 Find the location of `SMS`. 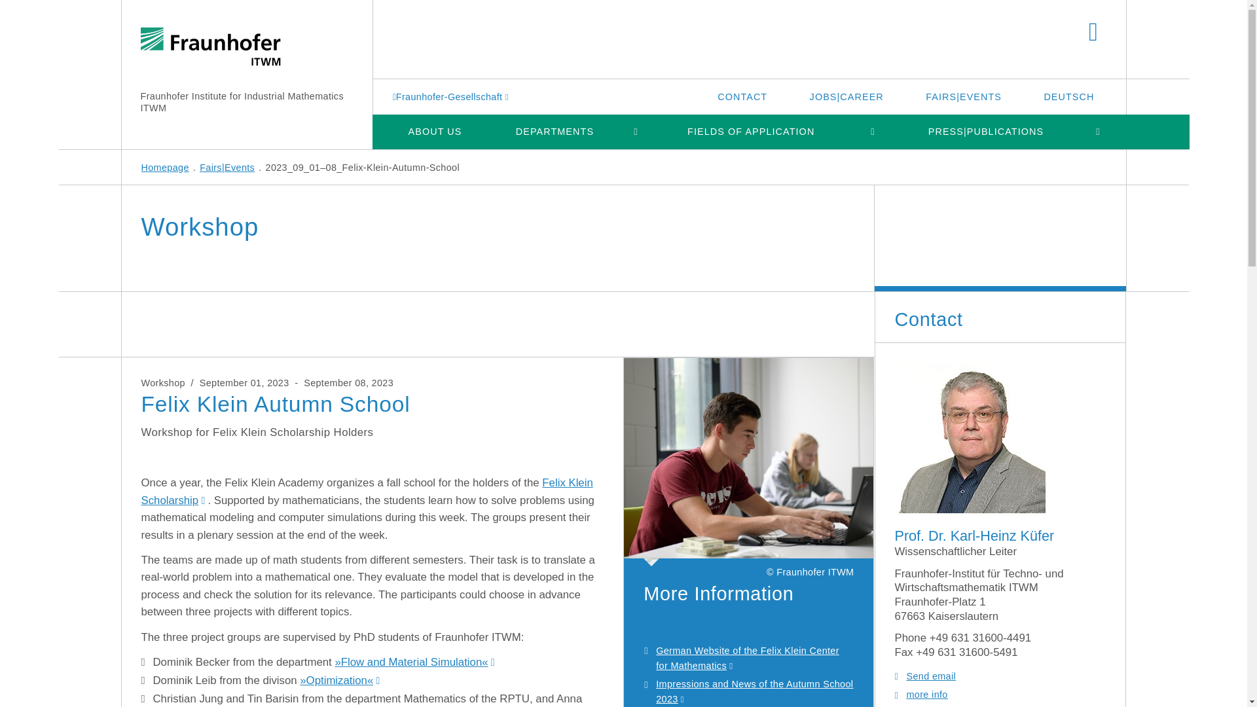

SMS is located at coordinates (415, 662).